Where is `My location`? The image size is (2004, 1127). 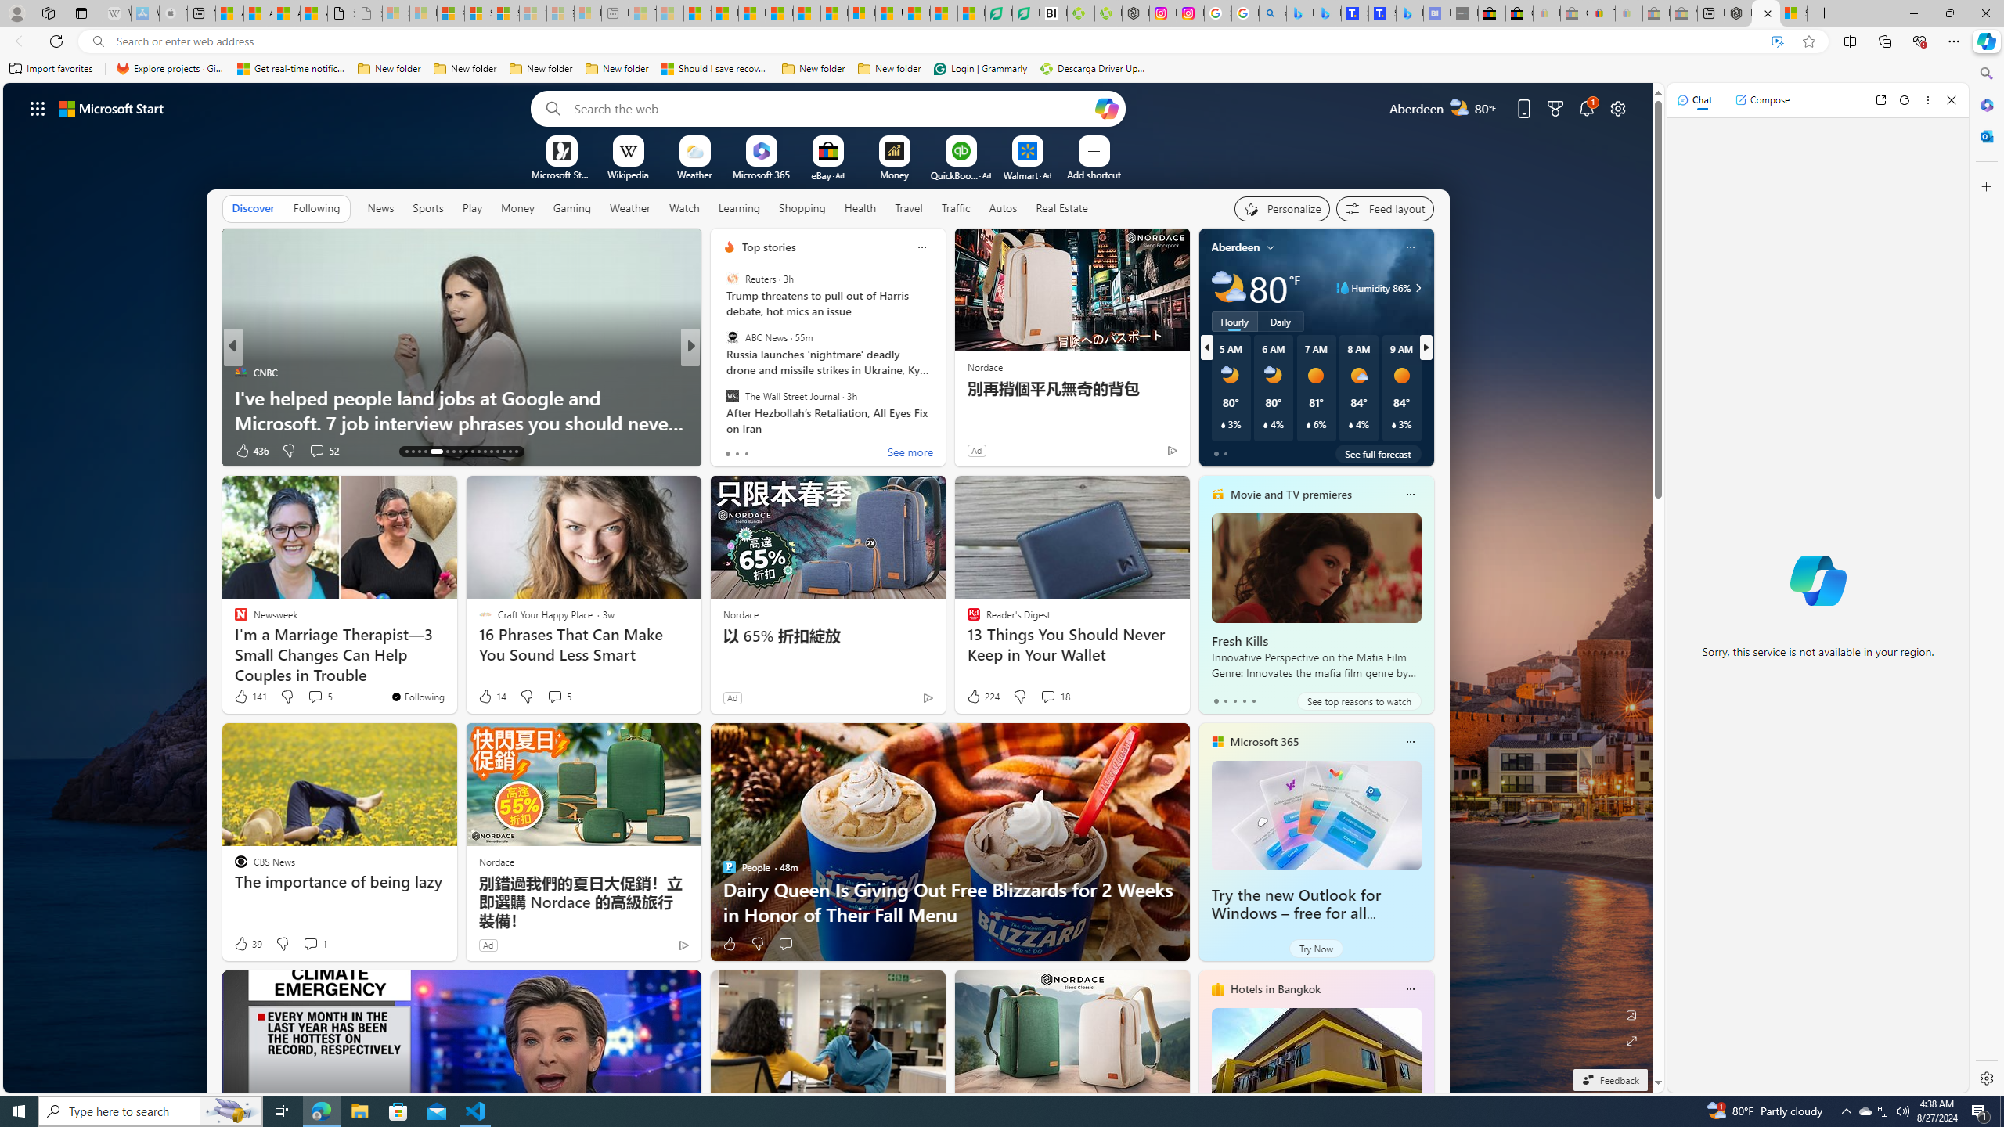
My location is located at coordinates (1270, 247).